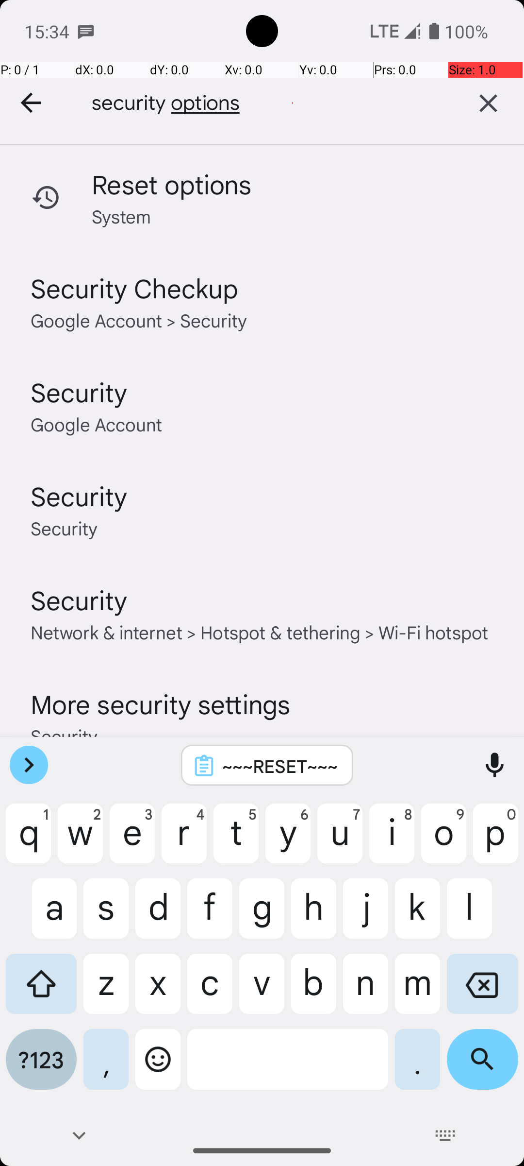 This screenshot has height=1166, width=524. I want to click on Network & internet > Hotspot & tethering > Wi-Fi hotspot, so click(260, 631).